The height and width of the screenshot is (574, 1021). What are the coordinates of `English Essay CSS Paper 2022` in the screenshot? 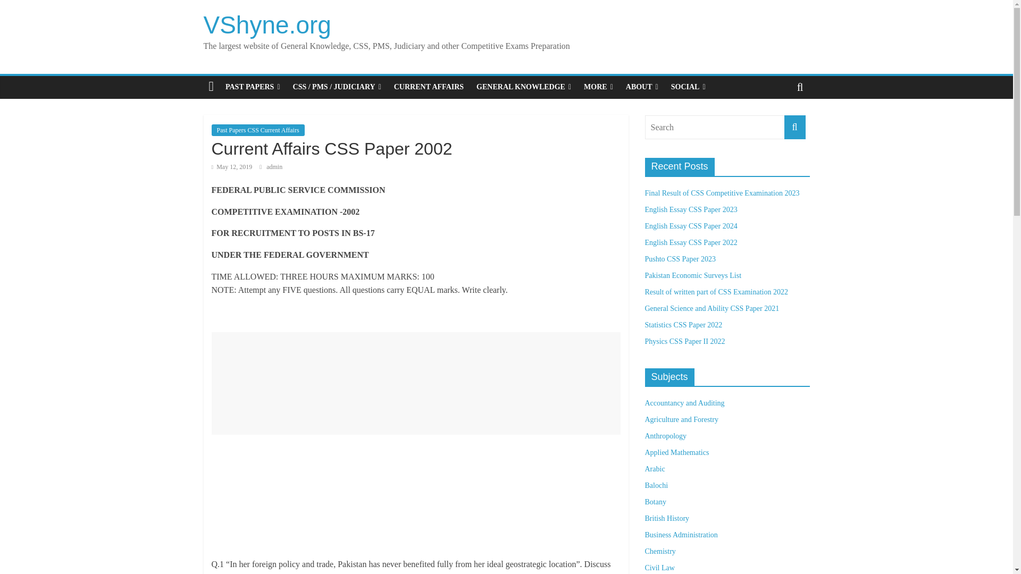 It's located at (690, 242).